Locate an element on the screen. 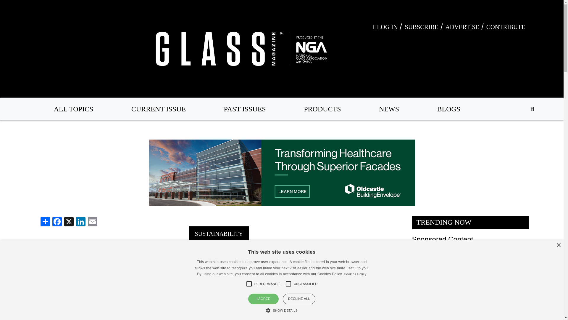 The image size is (568, 320). ADVERTISE is located at coordinates (462, 27).